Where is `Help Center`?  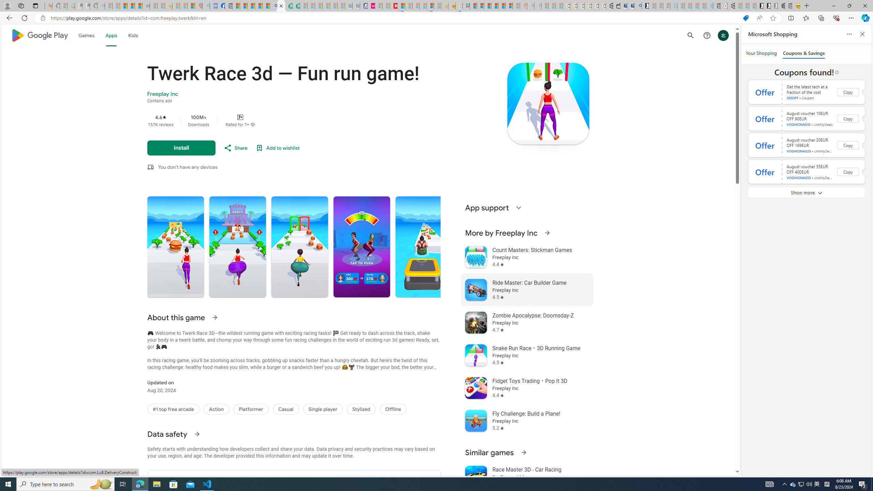 Help Center is located at coordinates (707, 35).